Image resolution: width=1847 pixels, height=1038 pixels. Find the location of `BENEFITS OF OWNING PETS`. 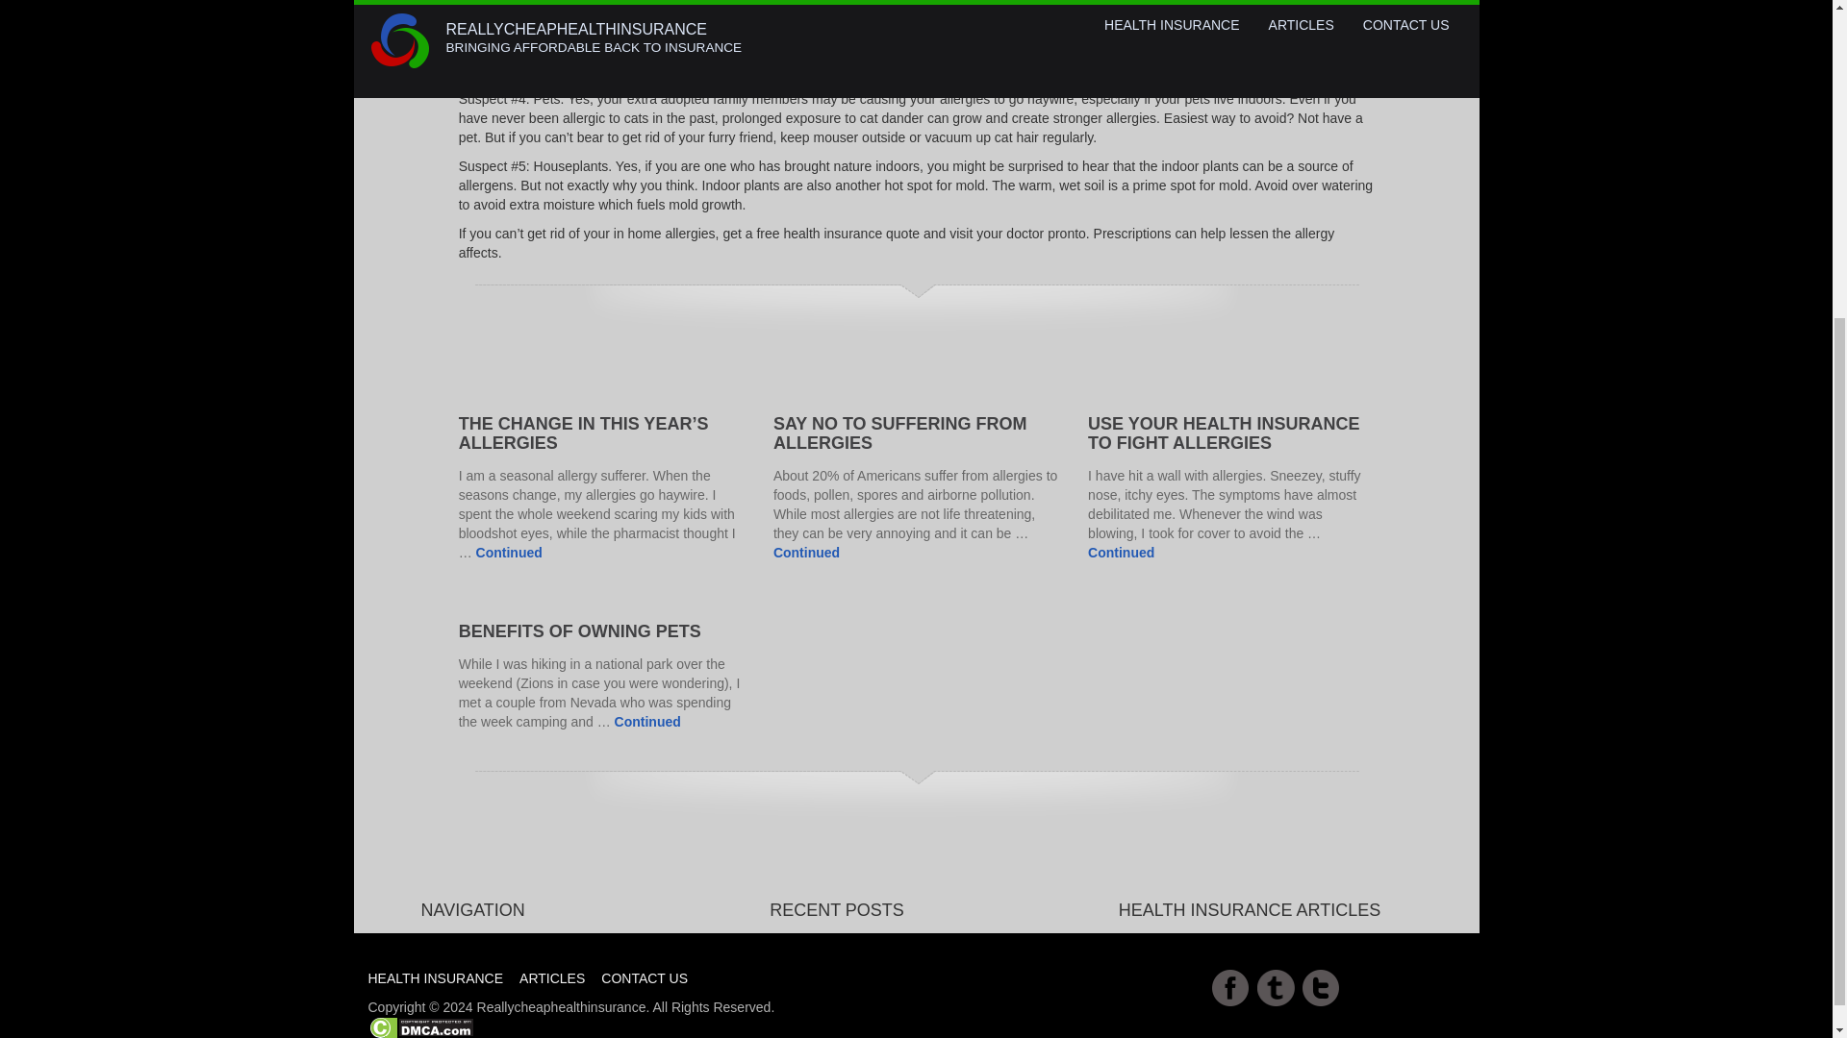

BENEFITS OF OWNING PETS is located at coordinates (579, 630).